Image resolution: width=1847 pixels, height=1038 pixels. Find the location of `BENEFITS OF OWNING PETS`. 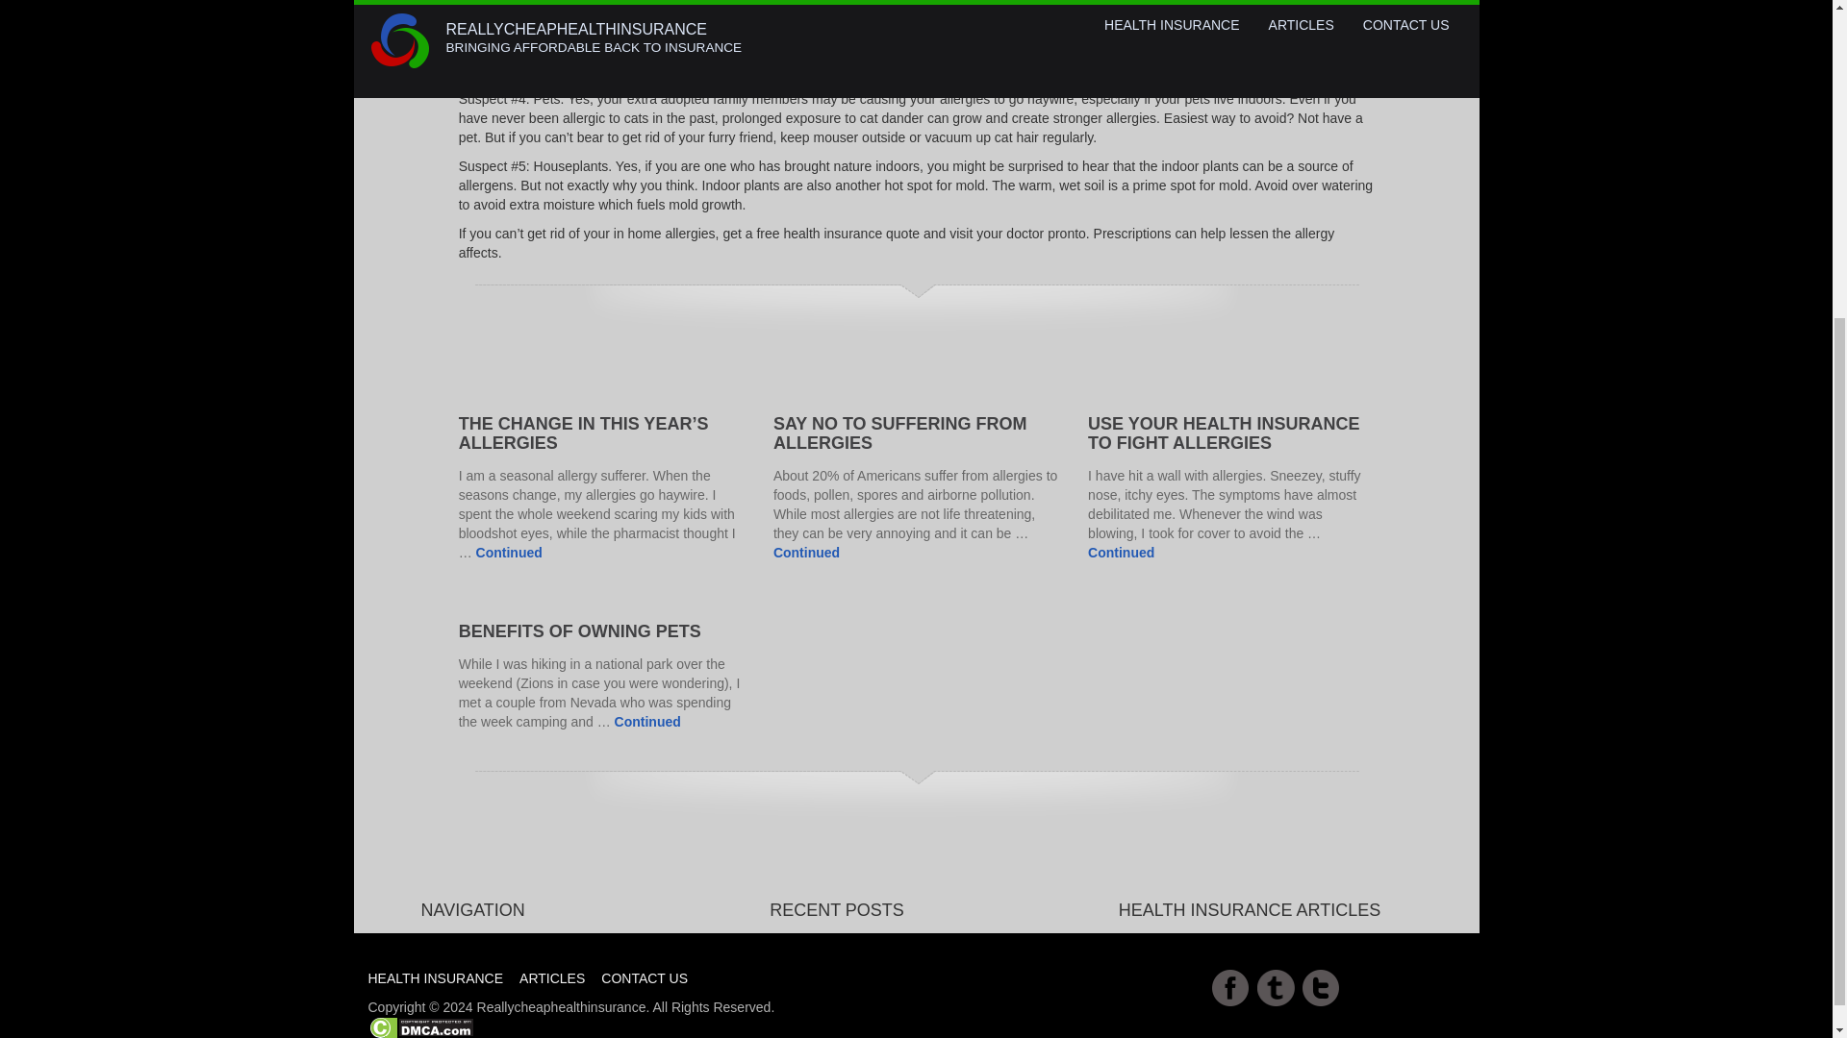

BENEFITS OF OWNING PETS is located at coordinates (579, 630).